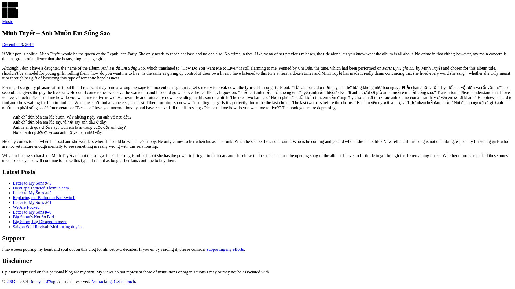 This screenshot has height=289, width=515. What do you see at coordinates (18, 44) in the screenshot?
I see `December 9, 2014` at bounding box center [18, 44].